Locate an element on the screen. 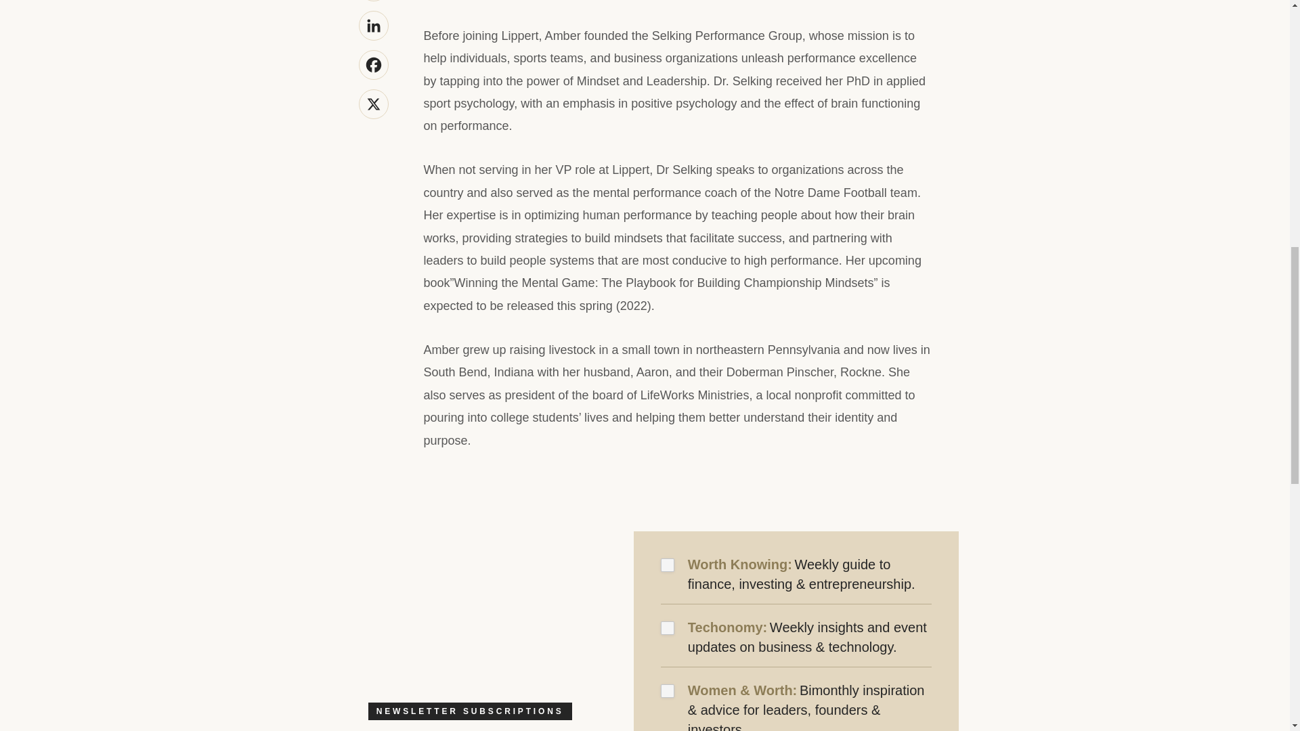  yes is located at coordinates (668, 564).